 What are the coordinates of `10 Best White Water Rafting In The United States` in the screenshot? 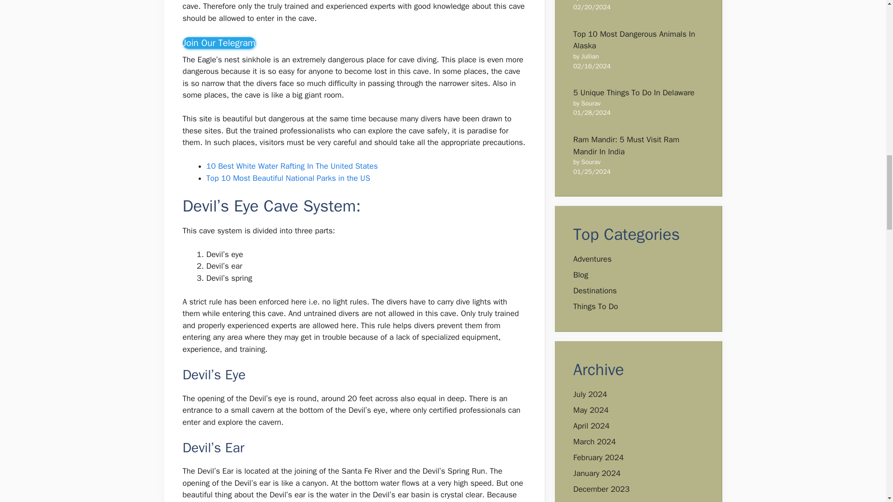 It's located at (292, 166).